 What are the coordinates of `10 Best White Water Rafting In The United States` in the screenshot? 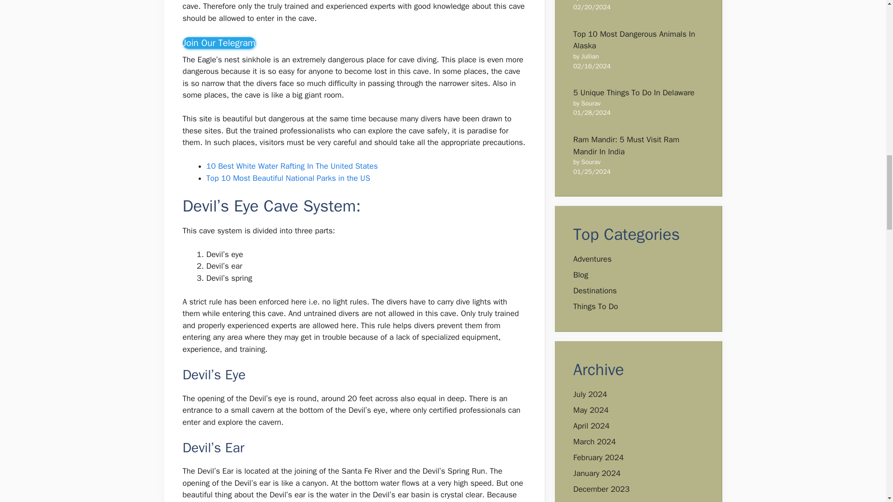 It's located at (292, 166).